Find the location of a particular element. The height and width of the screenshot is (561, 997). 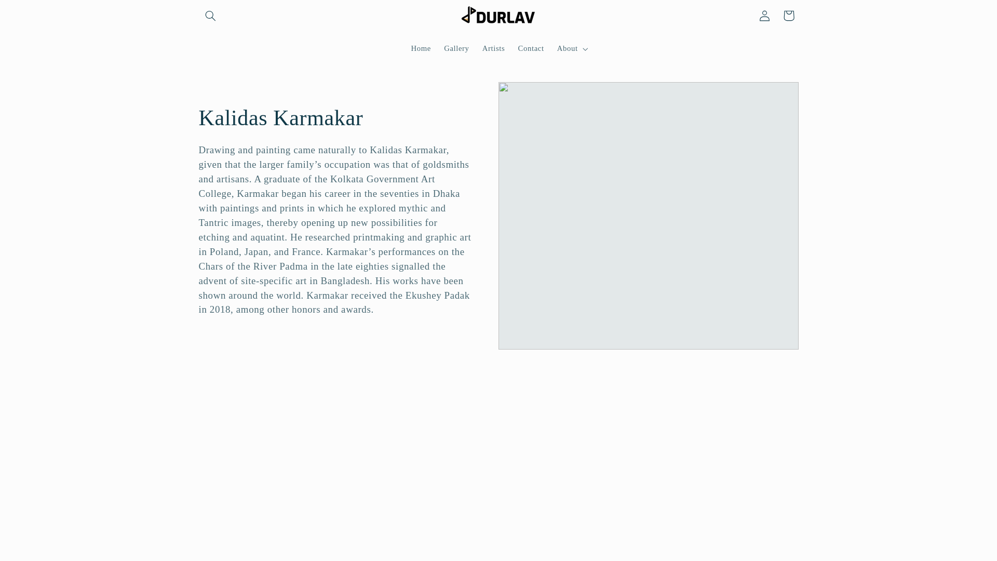

Contact is located at coordinates (531, 49).